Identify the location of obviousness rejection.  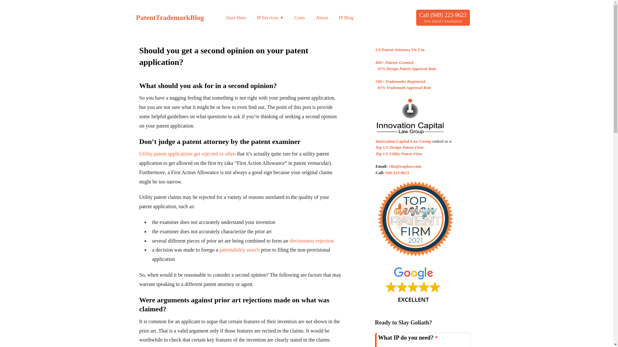
(311, 241).